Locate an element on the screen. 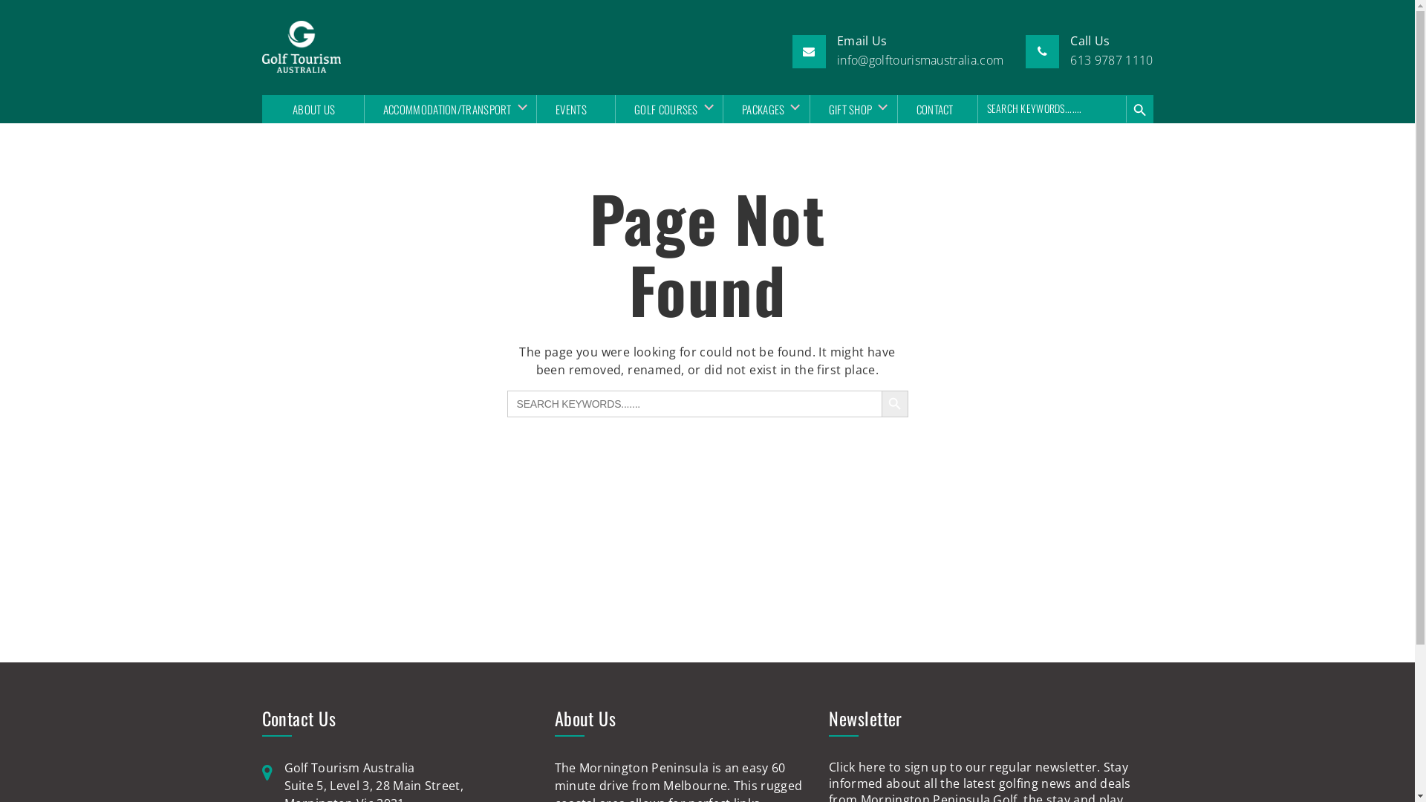 The height and width of the screenshot is (802, 1426). PACKAGES is located at coordinates (761, 109).